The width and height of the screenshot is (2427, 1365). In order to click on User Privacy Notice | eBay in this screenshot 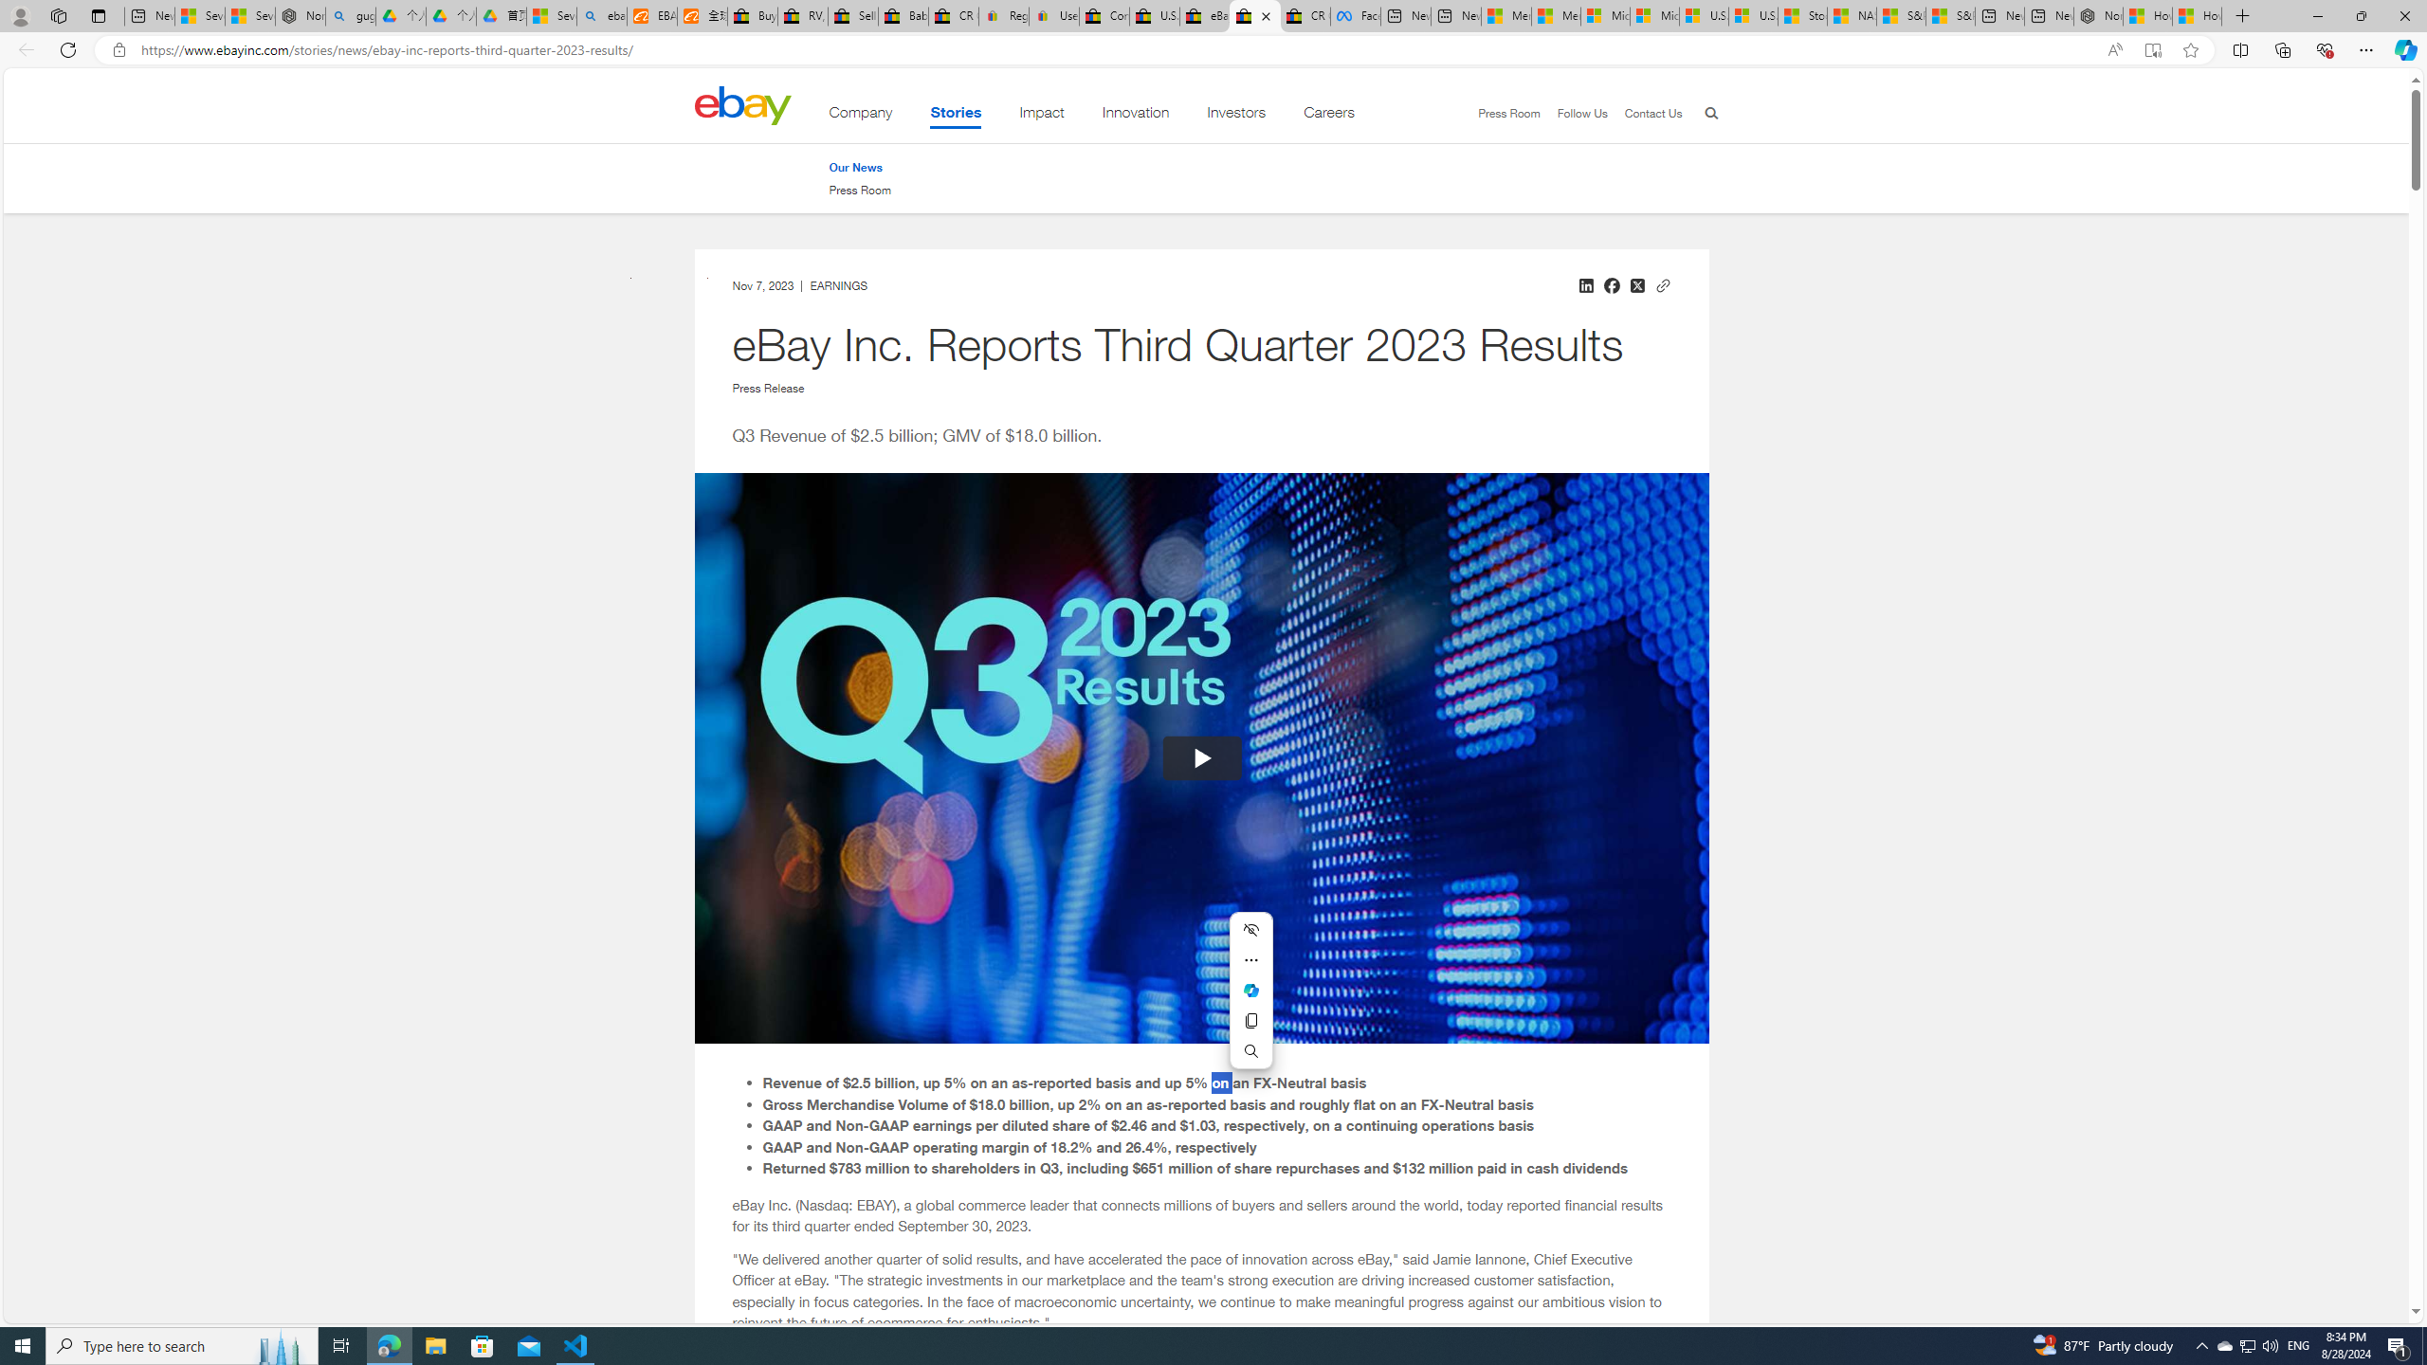, I will do `click(1054, 16)`.